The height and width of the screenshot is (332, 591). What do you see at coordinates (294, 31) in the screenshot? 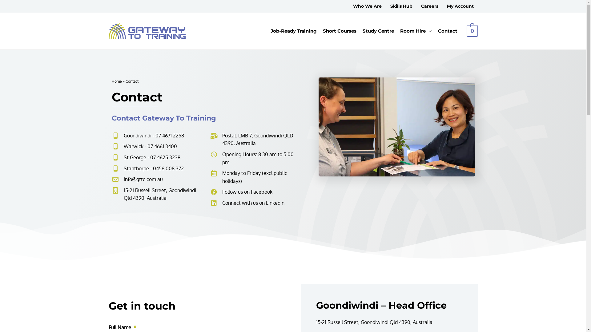
I see `Job-Ready Training` at bounding box center [294, 31].